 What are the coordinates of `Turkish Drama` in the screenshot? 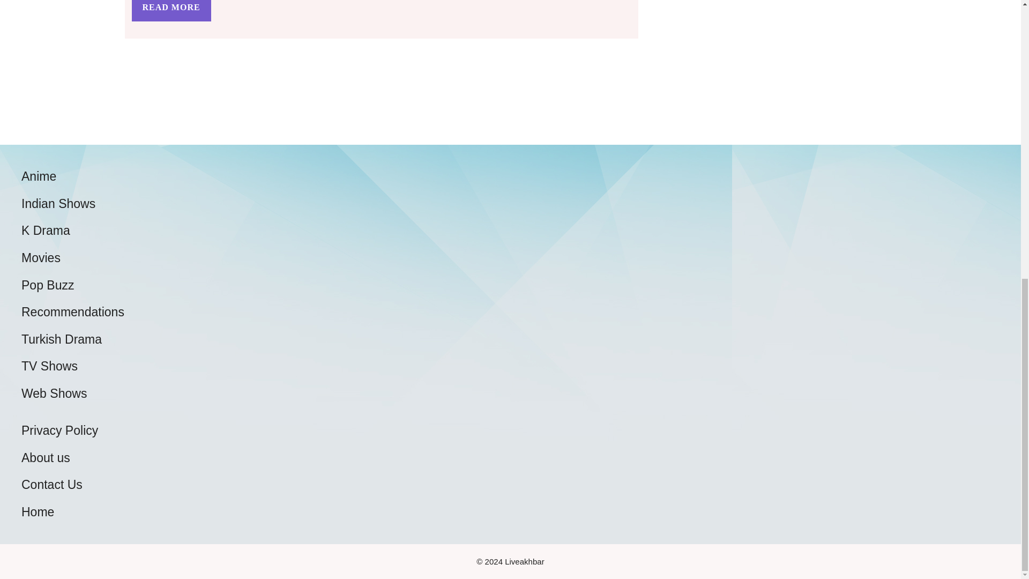 It's located at (62, 339).